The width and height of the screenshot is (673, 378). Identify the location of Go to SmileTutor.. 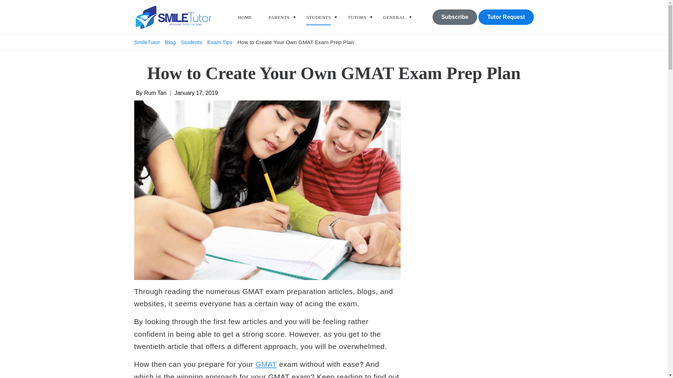
(169, 42).